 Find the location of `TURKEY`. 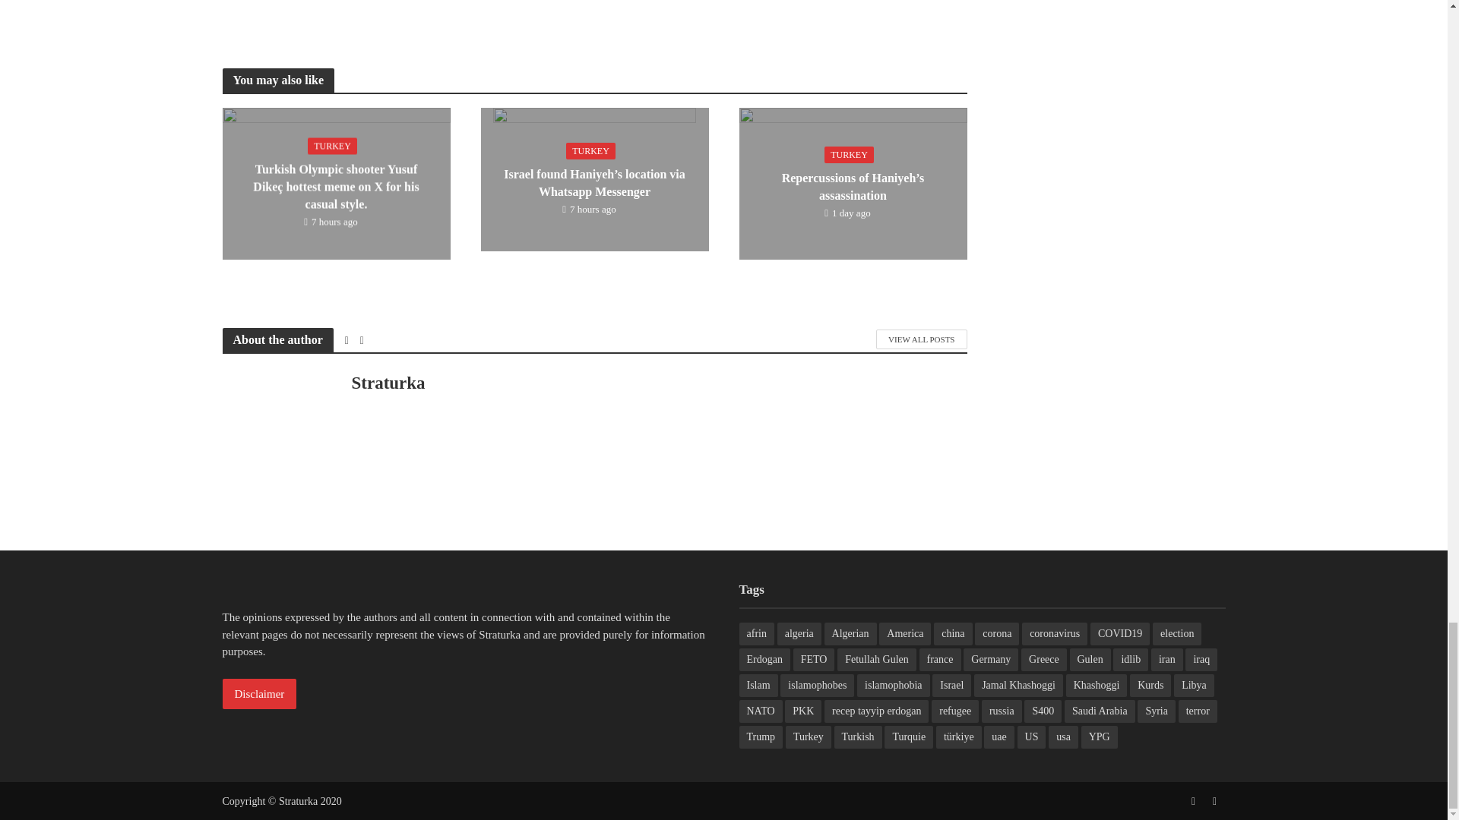

TURKEY is located at coordinates (333, 147).